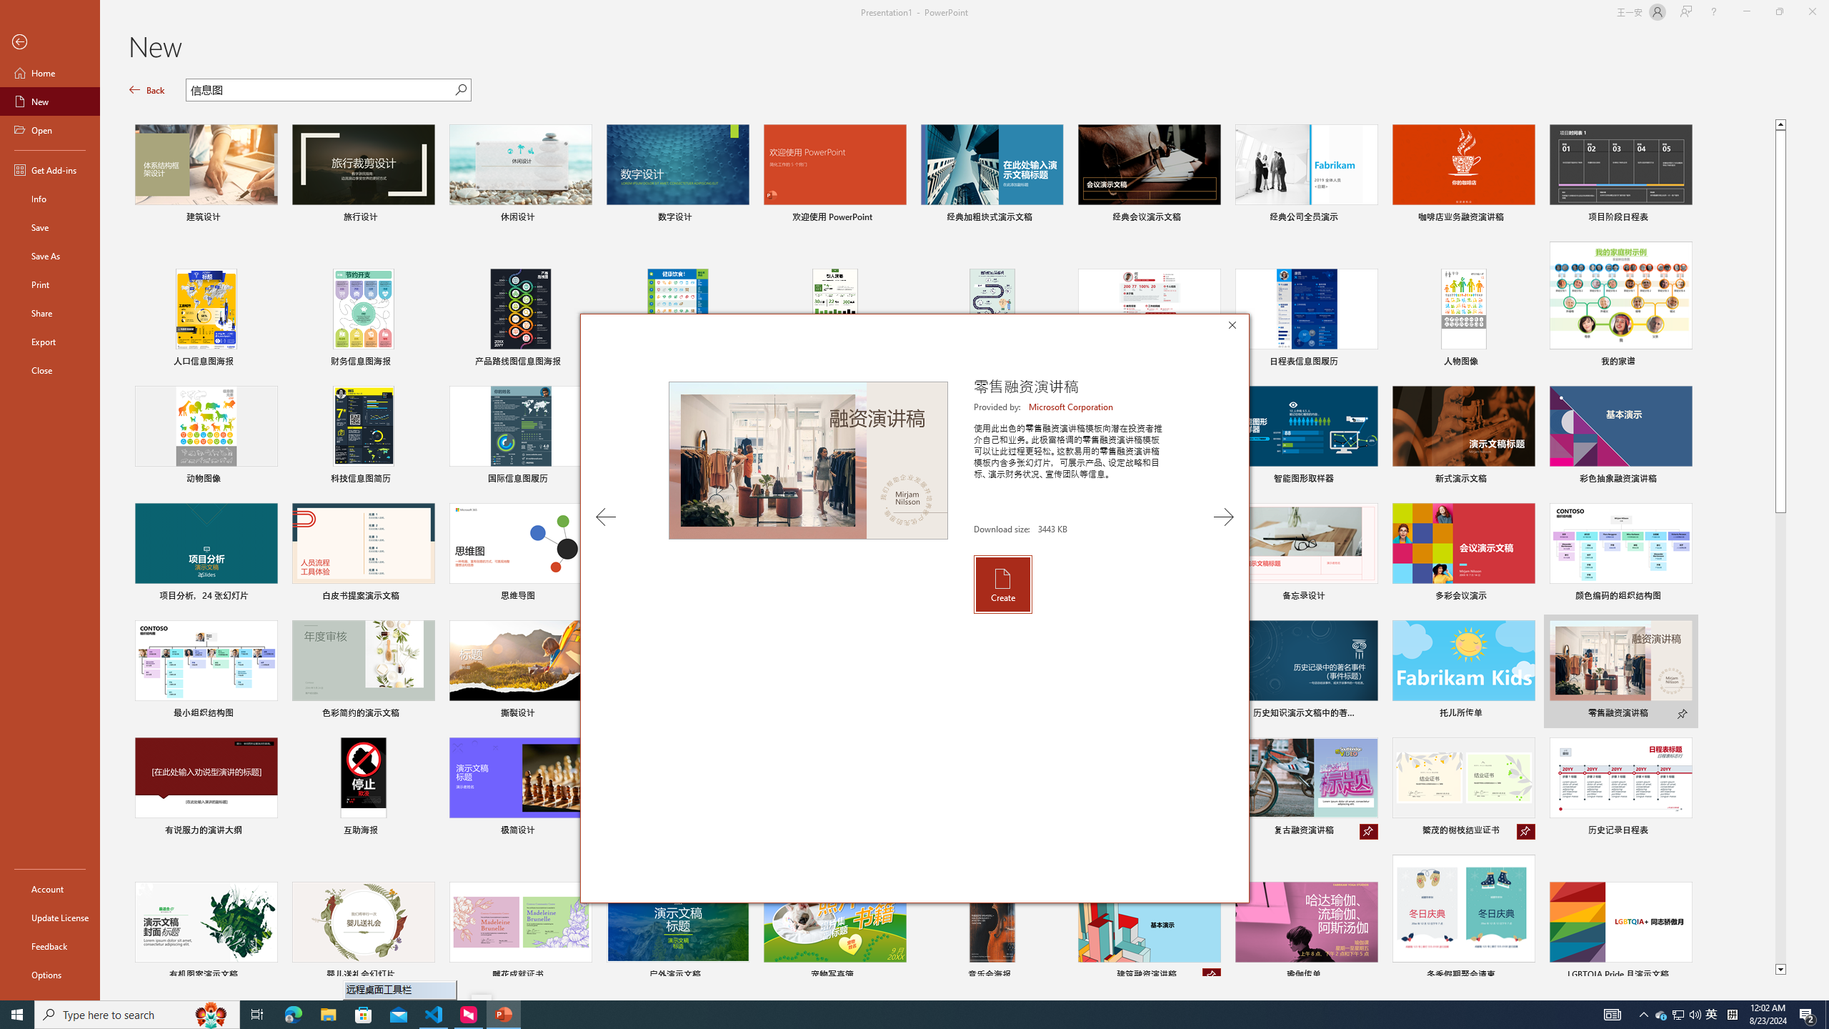 The height and width of the screenshot is (1029, 1829). Describe the element at coordinates (50, 284) in the screenshot. I see `Print` at that location.